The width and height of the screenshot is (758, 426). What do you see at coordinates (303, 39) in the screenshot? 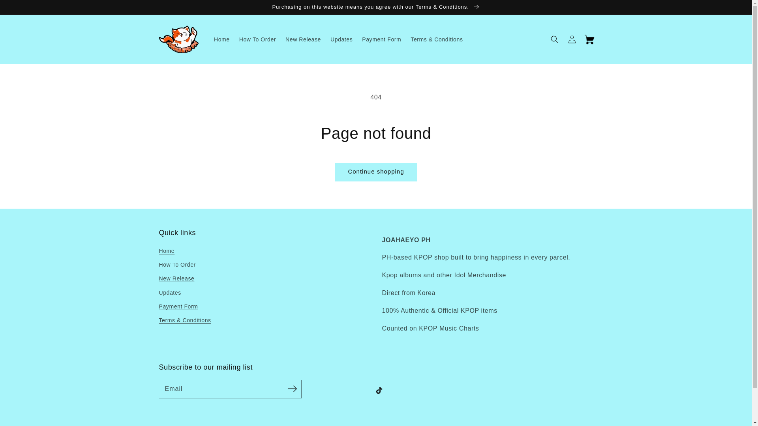
I see `New Release` at bounding box center [303, 39].